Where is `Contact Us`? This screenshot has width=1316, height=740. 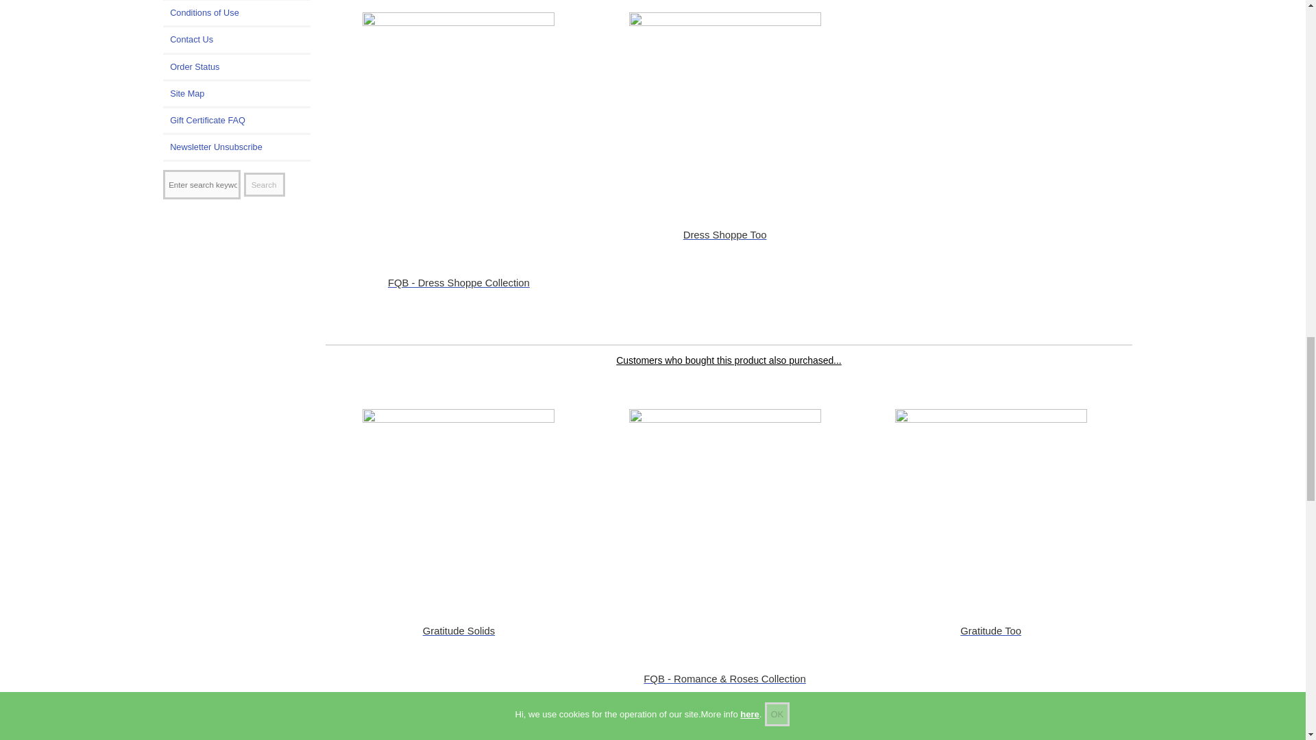 Contact Us is located at coordinates (237, 39).